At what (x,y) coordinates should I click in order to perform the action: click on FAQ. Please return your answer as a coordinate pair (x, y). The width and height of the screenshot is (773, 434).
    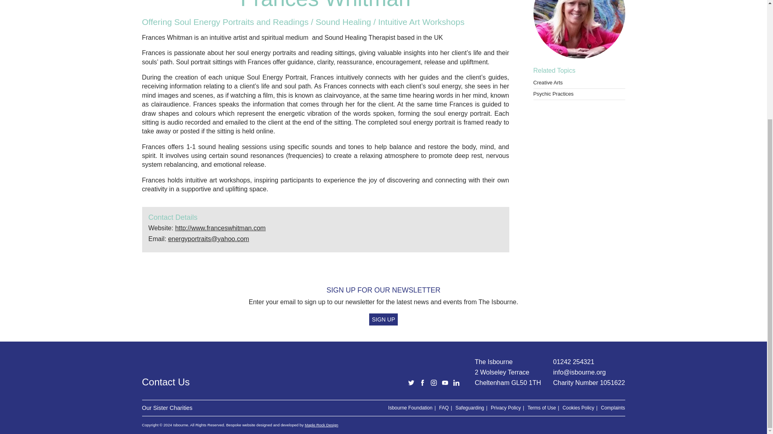
    Looking at the image, I should click on (444, 407).